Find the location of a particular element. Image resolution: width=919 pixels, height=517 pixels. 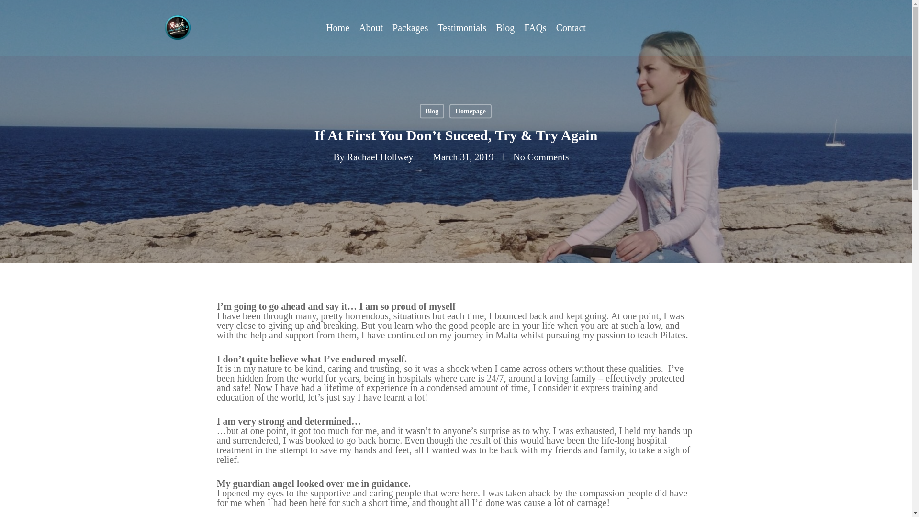

Posts by Rachael Hollwey is located at coordinates (380, 157).